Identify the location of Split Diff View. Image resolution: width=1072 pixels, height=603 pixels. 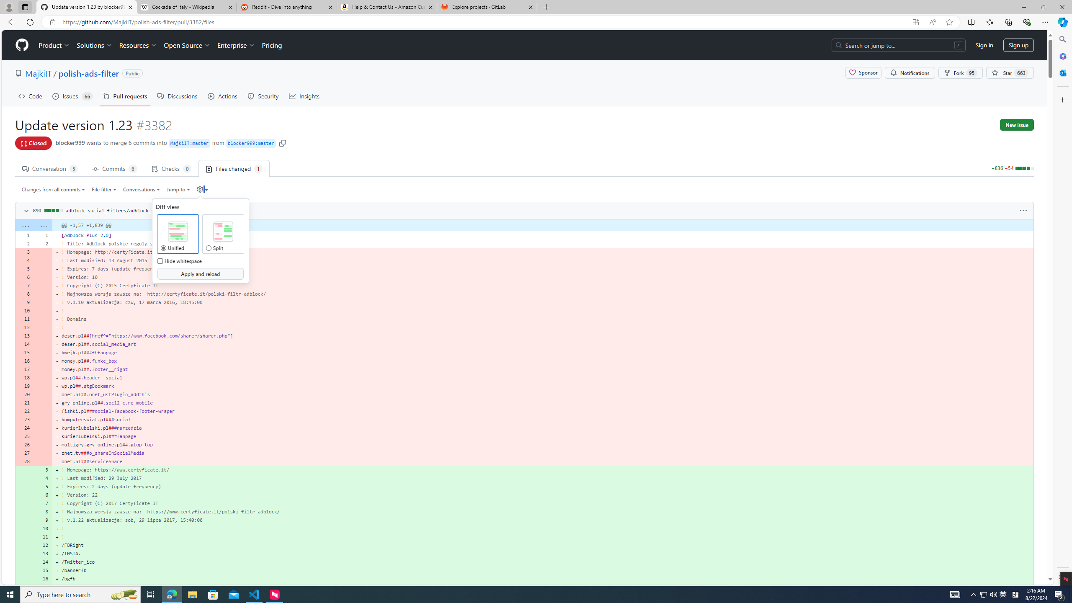
(223, 232).